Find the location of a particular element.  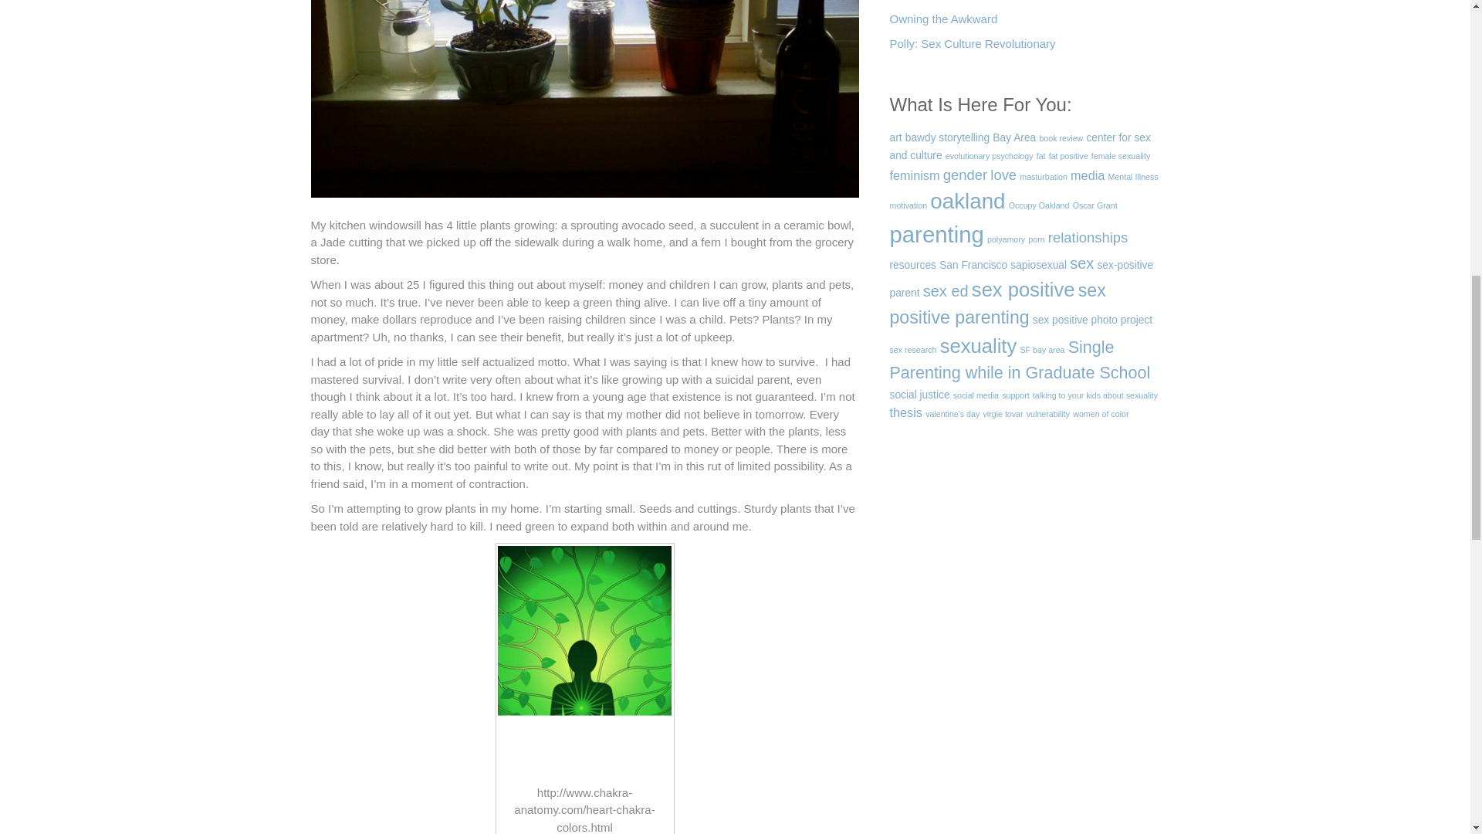

3 topics is located at coordinates (1120, 156).